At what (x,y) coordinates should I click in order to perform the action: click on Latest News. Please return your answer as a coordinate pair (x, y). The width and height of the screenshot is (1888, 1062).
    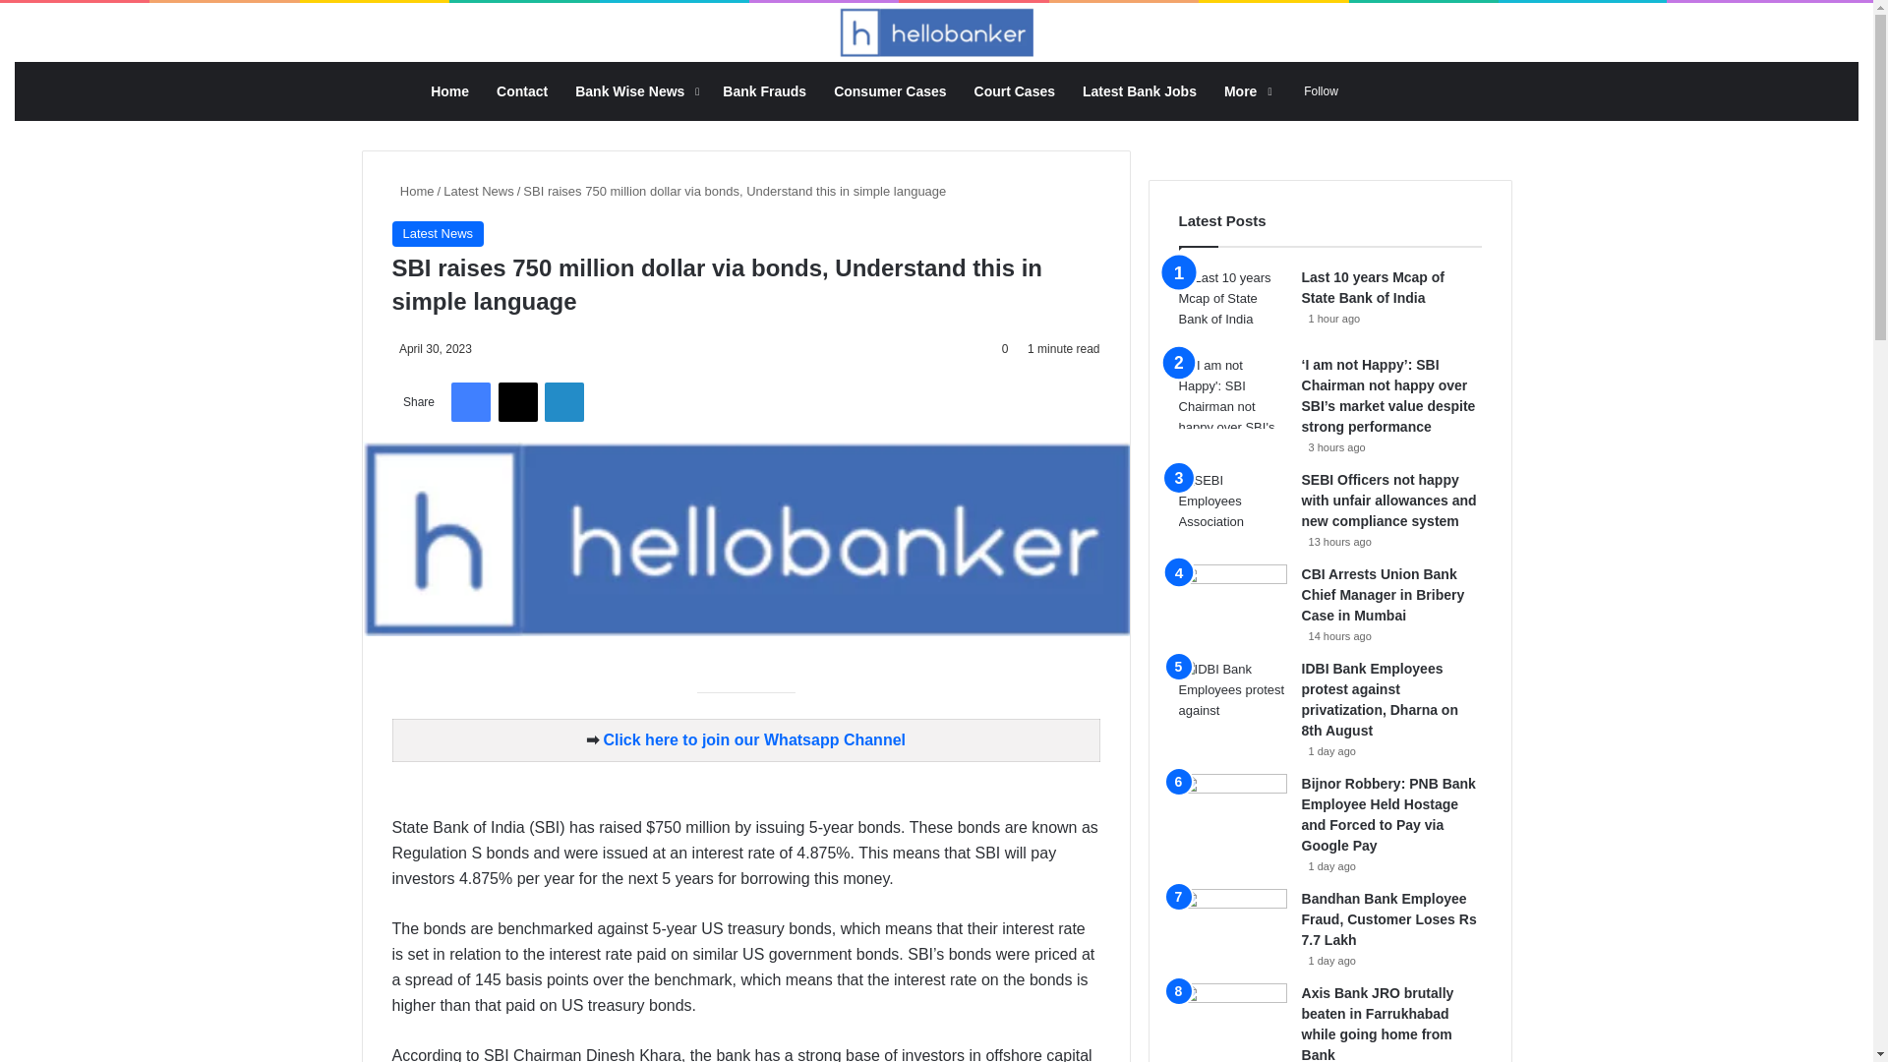
    Looking at the image, I should click on (437, 233).